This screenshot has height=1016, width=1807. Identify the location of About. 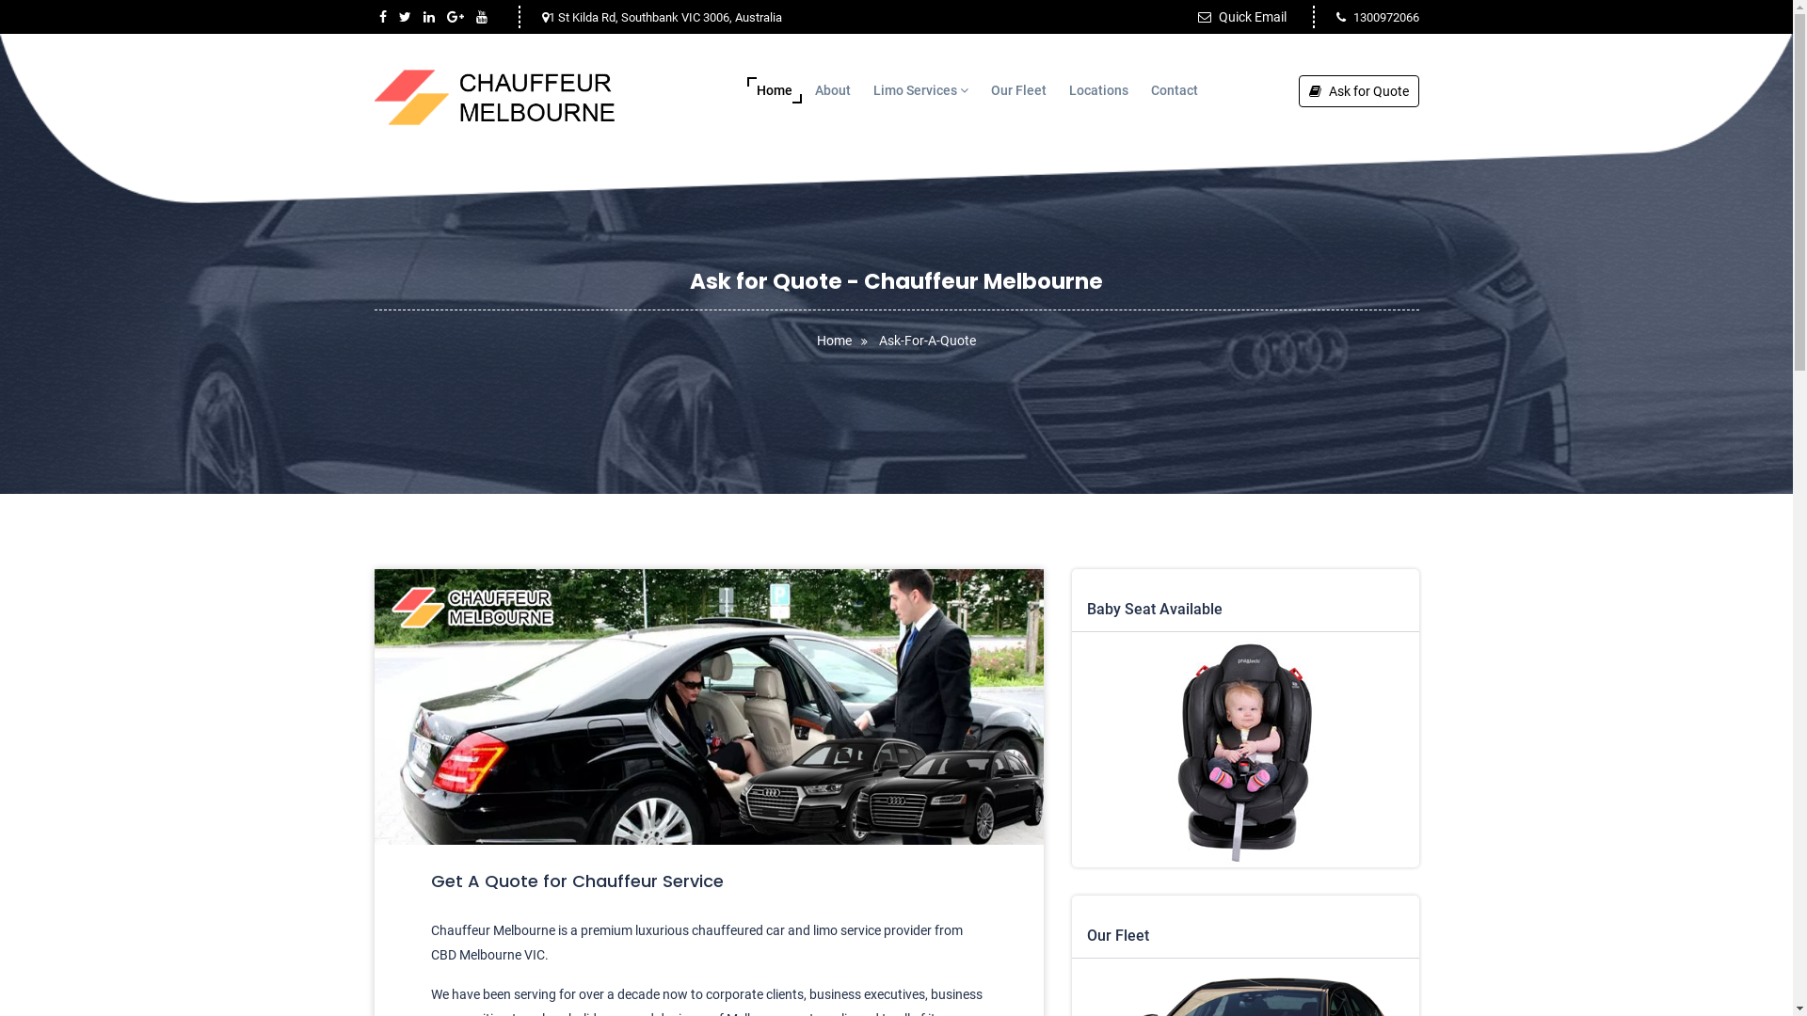
(833, 90).